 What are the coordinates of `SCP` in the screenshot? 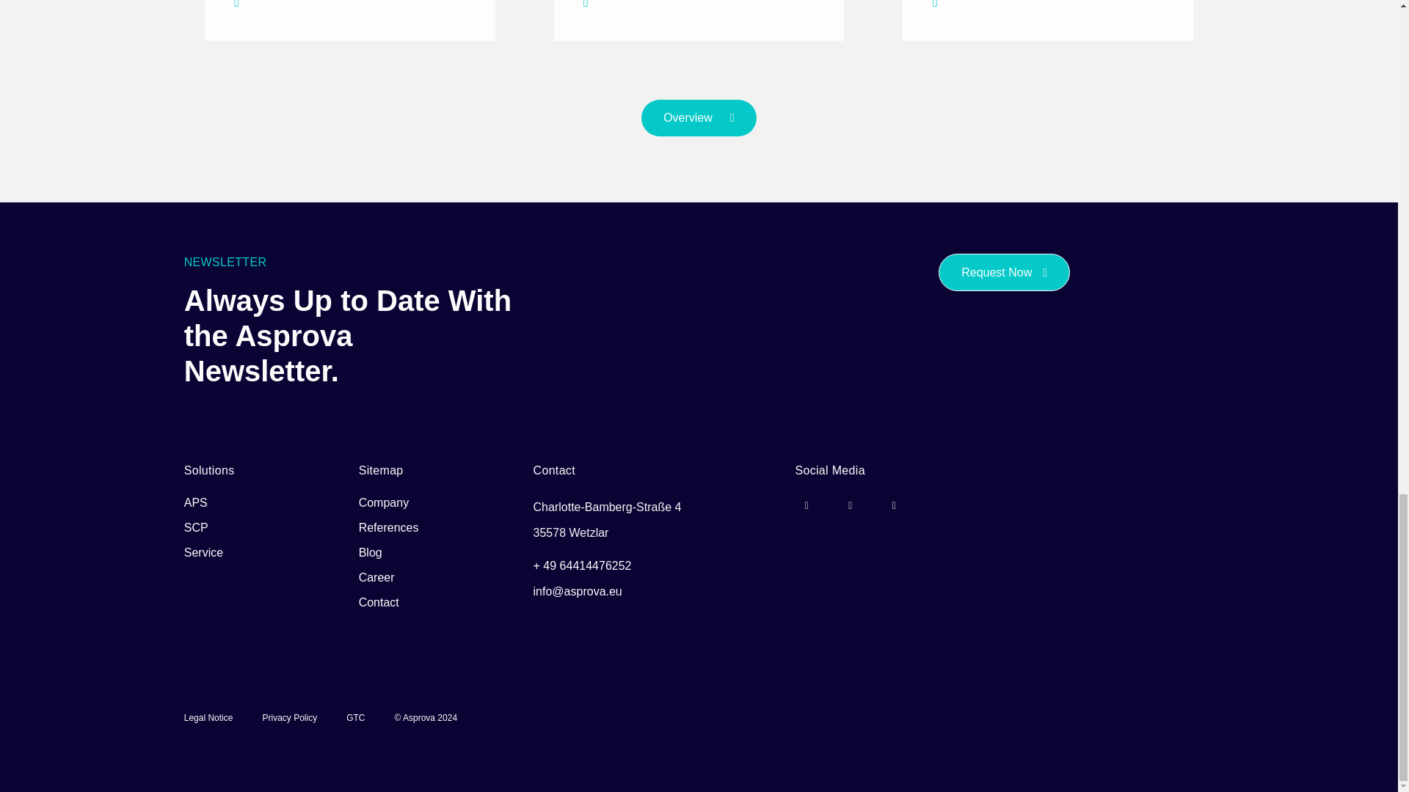 It's located at (197, 528).